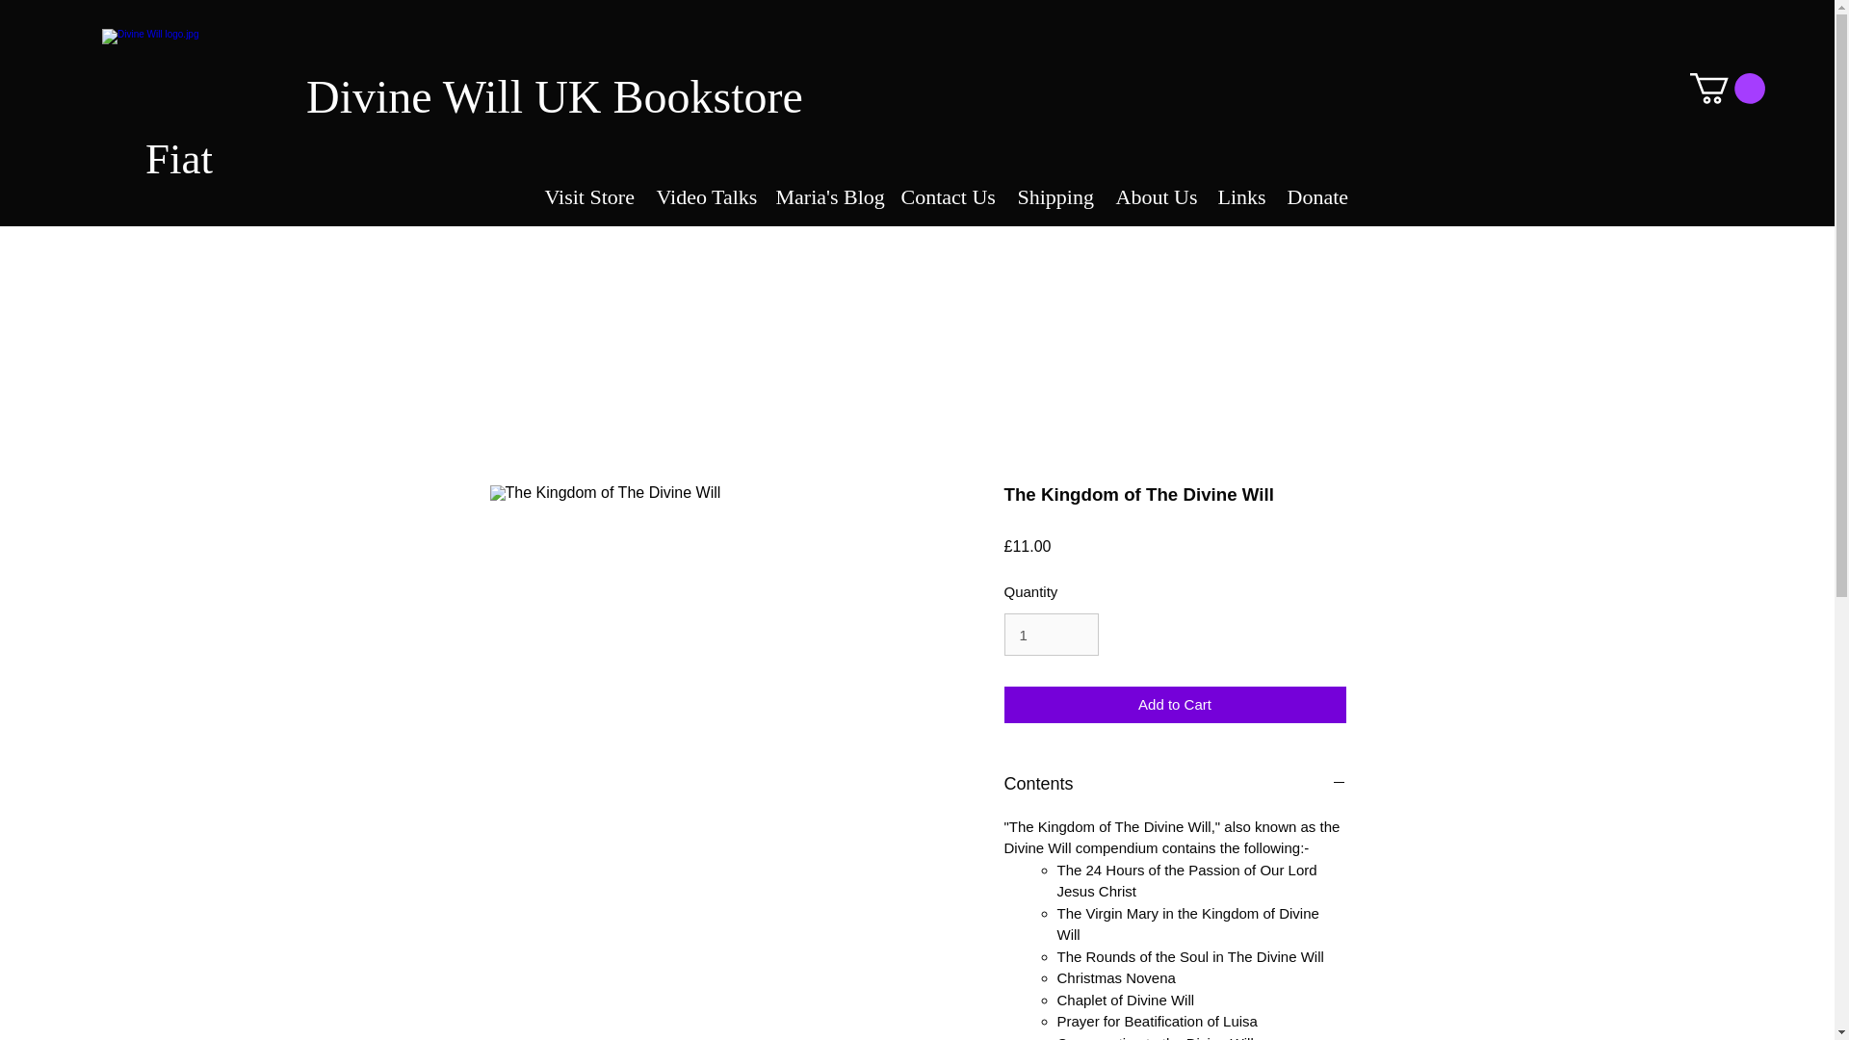 This screenshot has width=1849, height=1040. Describe the element at coordinates (555, 96) in the screenshot. I see `Divine Will UK Bookstore` at that location.